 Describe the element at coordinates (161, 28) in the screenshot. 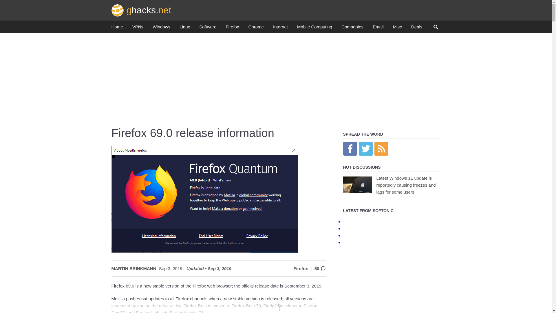

I see `Windows` at that location.